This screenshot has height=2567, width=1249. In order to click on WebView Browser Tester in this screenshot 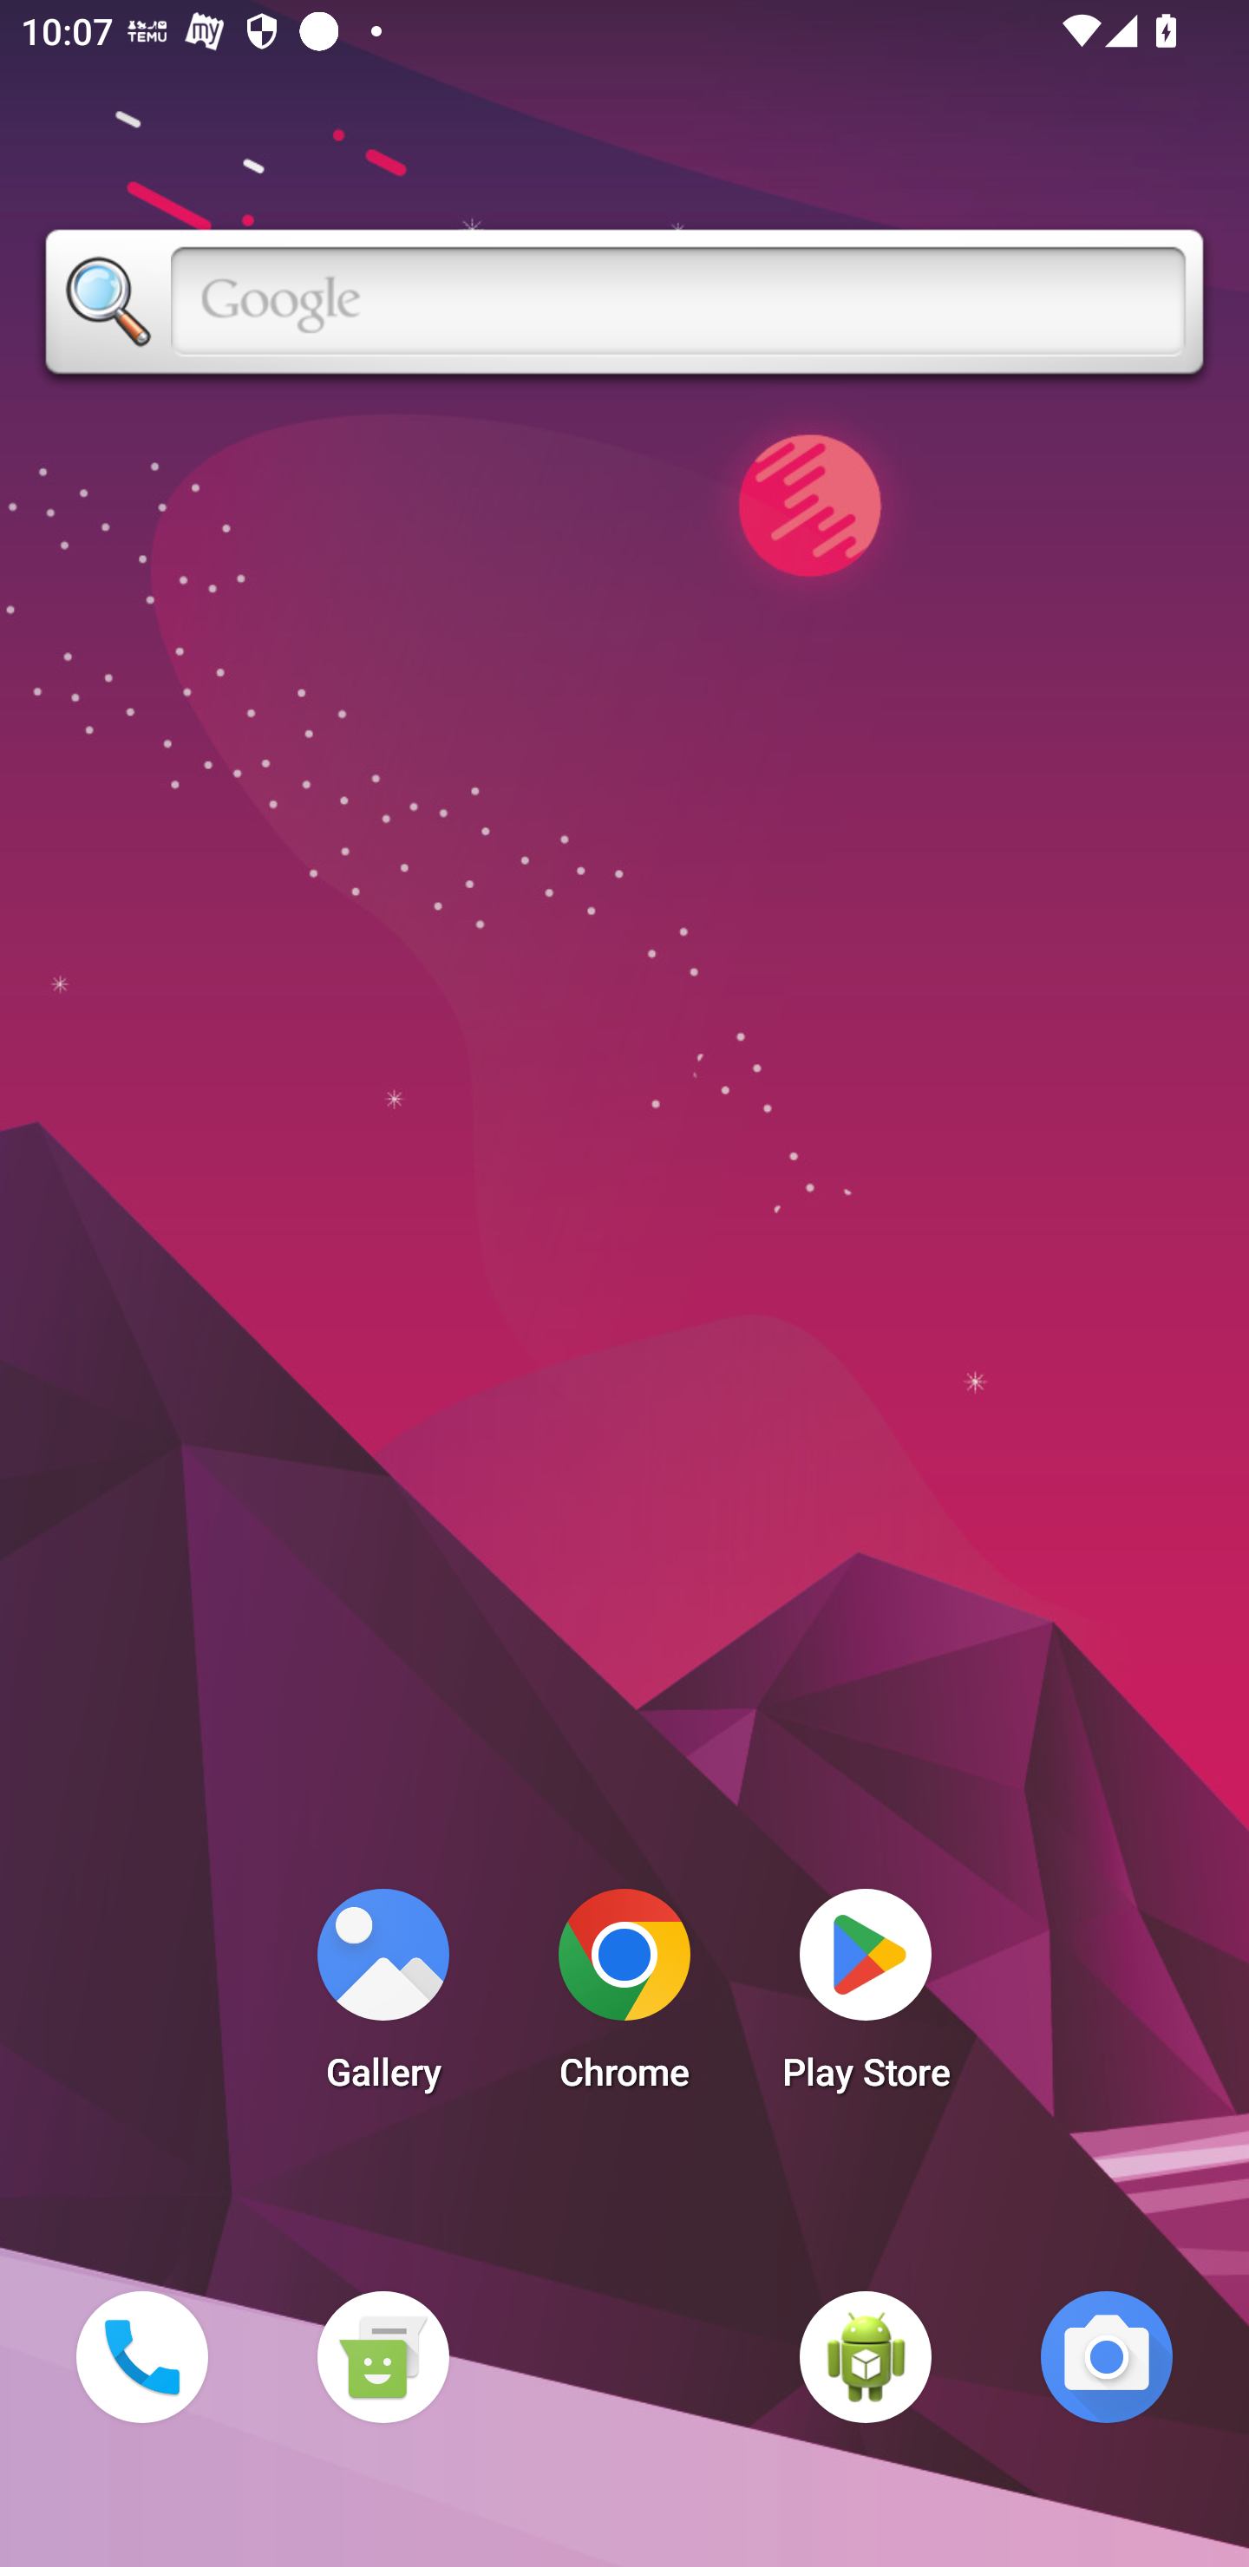, I will do `click(866, 2356)`.